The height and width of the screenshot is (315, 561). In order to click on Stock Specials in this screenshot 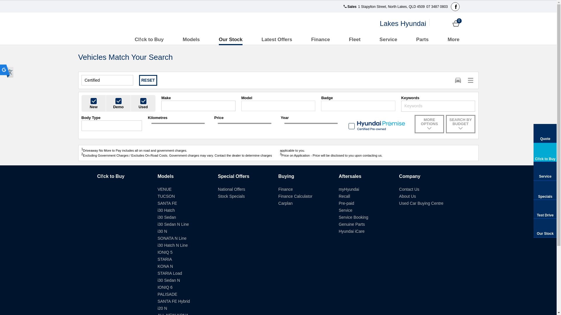, I will do `click(231, 196)`.